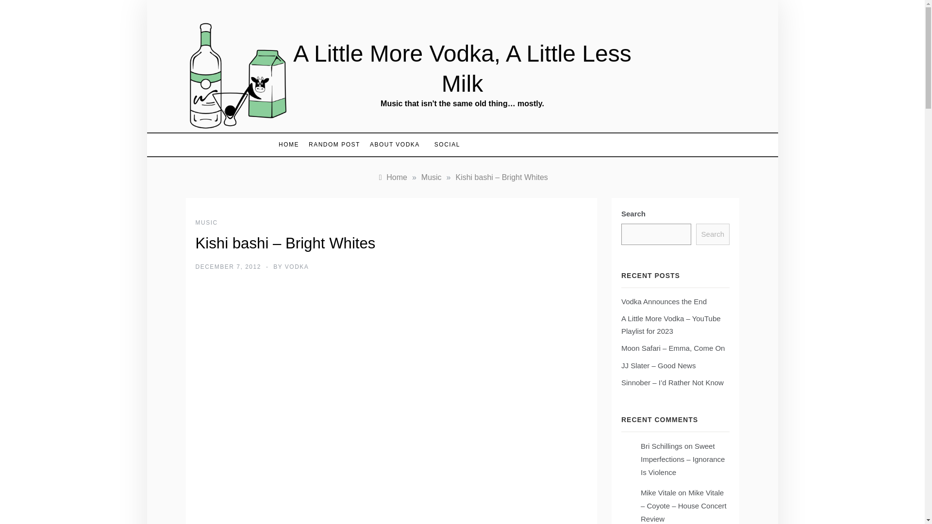 Image resolution: width=932 pixels, height=524 pixels. What do you see at coordinates (658, 492) in the screenshot?
I see `Mike Vitale` at bounding box center [658, 492].